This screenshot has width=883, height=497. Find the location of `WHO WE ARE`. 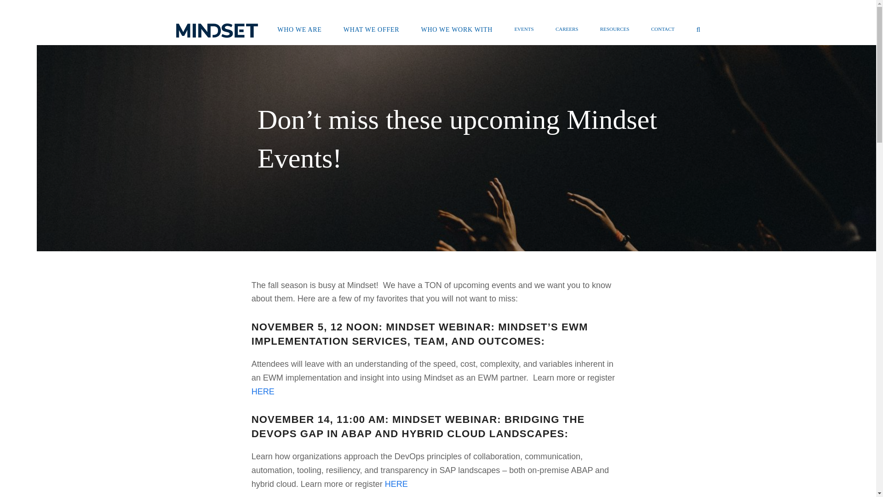

WHO WE ARE is located at coordinates (299, 30).